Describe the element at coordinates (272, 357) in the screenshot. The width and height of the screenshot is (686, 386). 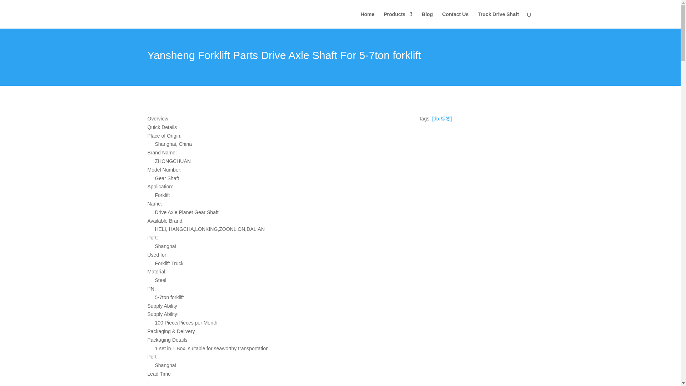
I see `Port` at that location.